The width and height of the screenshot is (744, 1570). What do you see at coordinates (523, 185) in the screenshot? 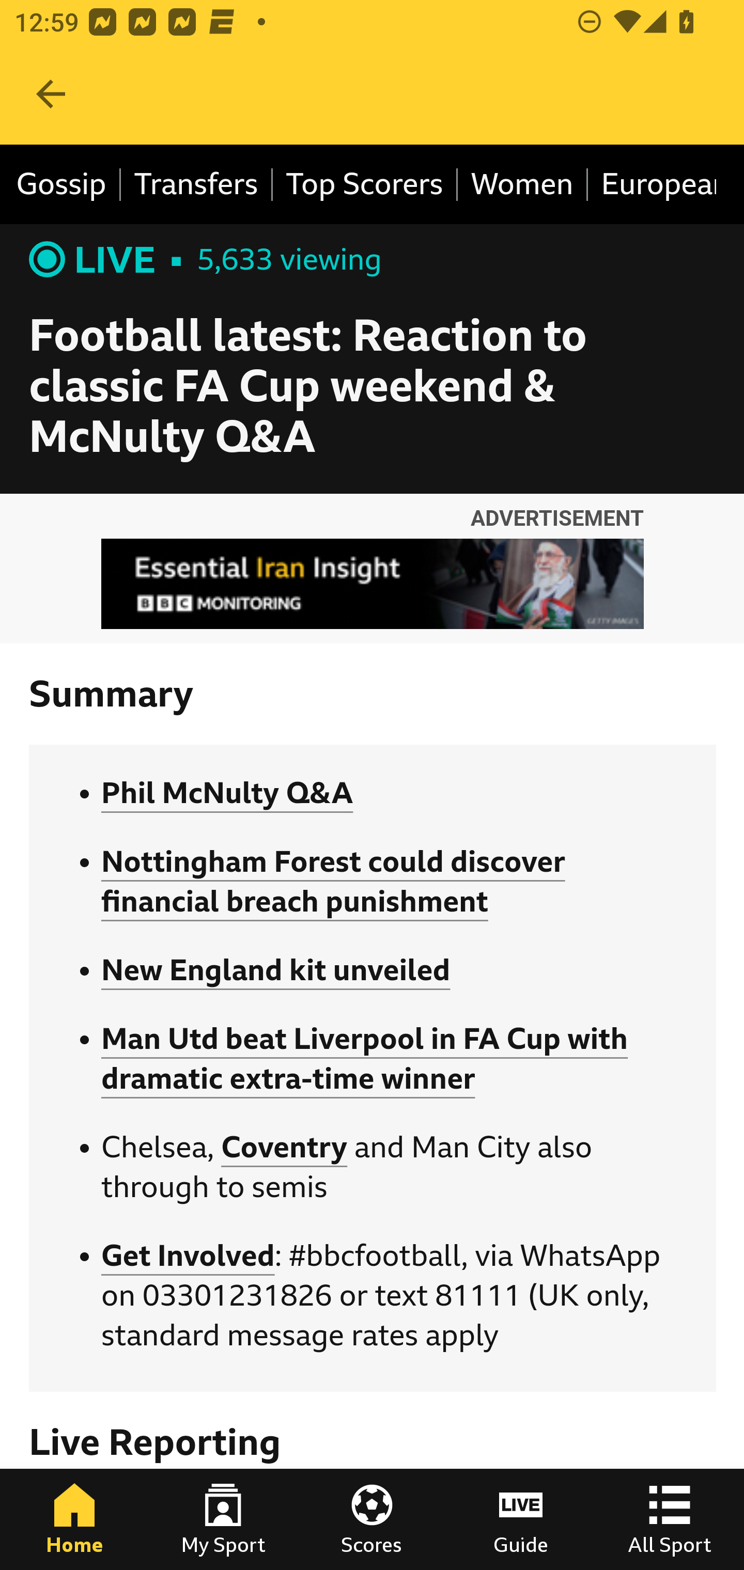
I see `Women` at bounding box center [523, 185].